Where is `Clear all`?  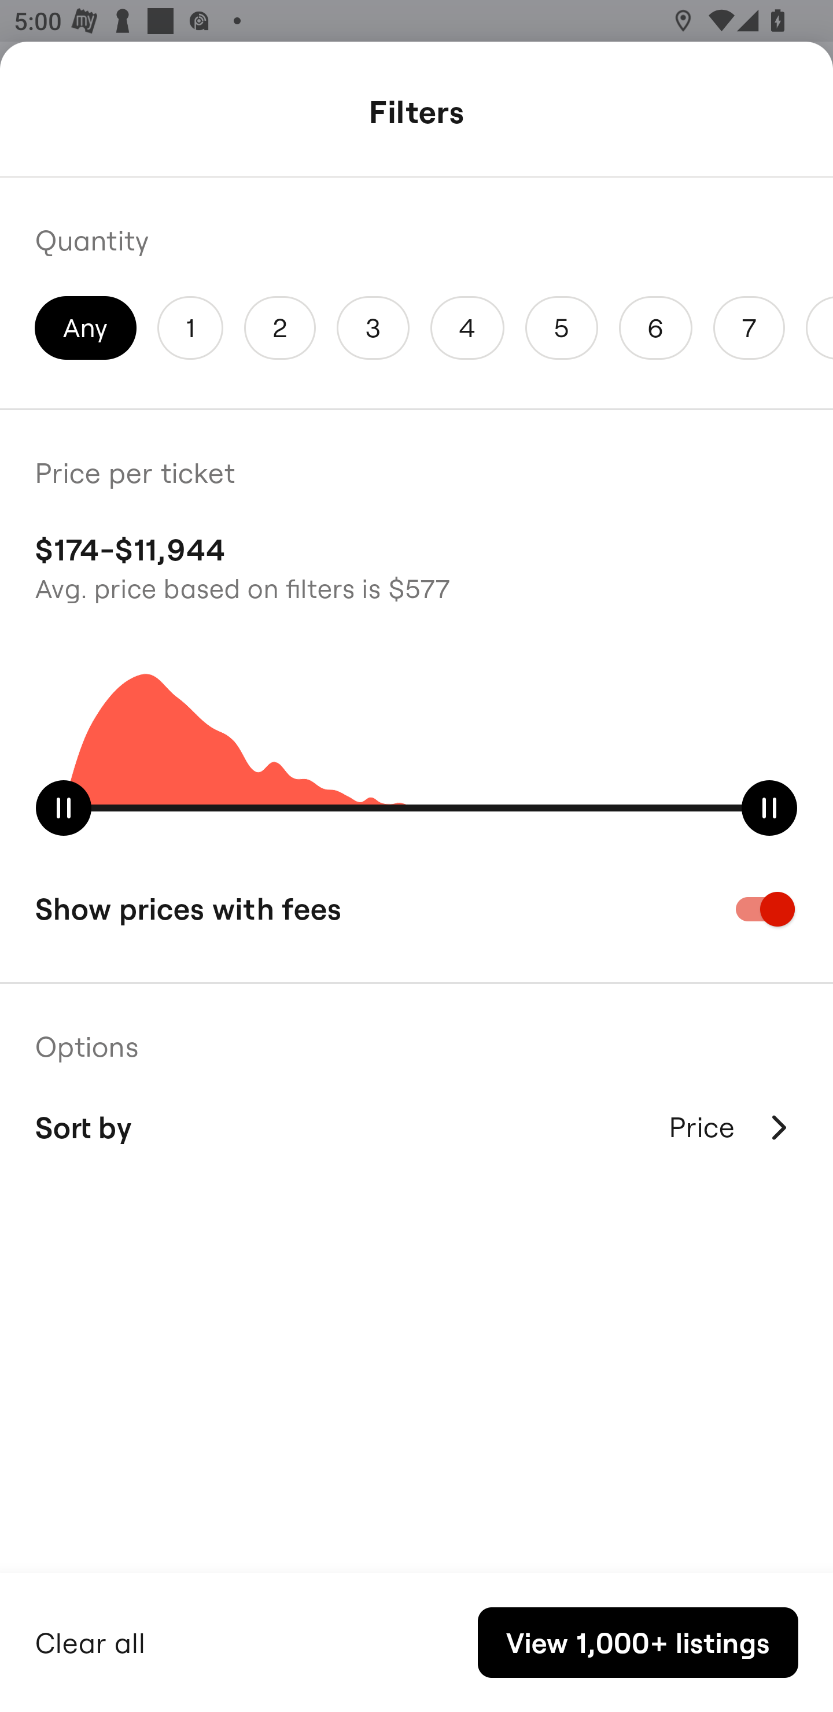
Clear all is located at coordinates (90, 1640).